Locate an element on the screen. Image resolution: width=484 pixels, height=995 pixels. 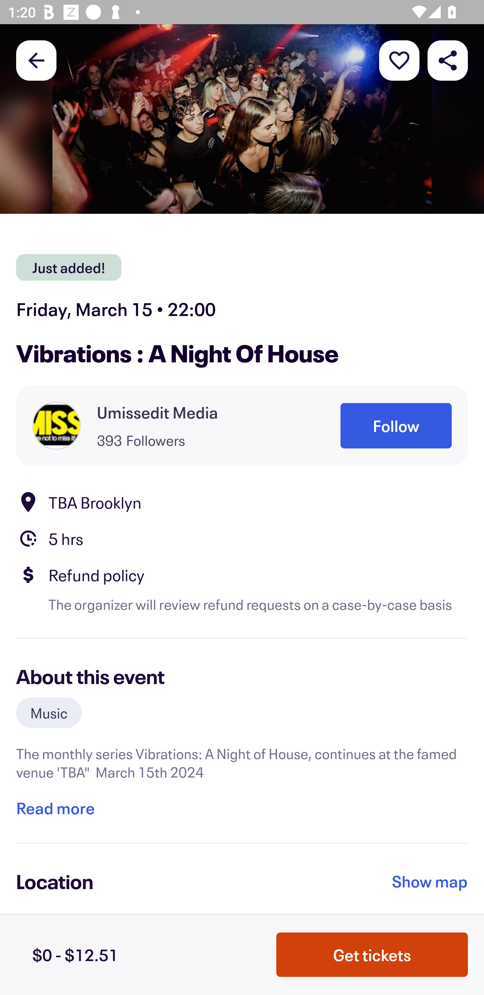
Just added! is located at coordinates (69, 268).